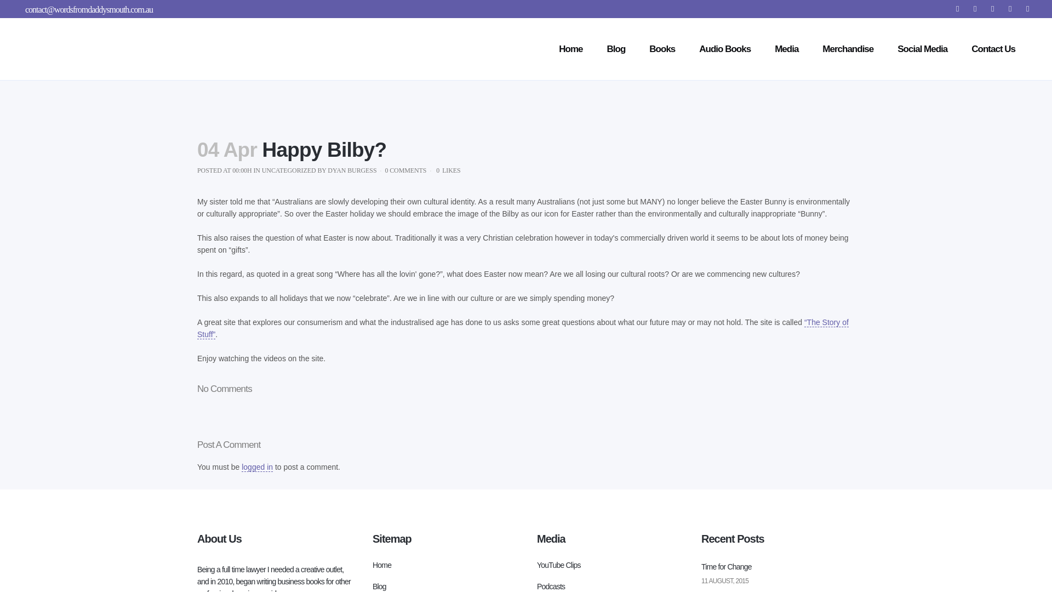 Image resolution: width=1052 pixels, height=592 pixels. What do you see at coordinates (448, 170) in the screenshot?
I see `0 LIKES` at bounding box center [448, 170].